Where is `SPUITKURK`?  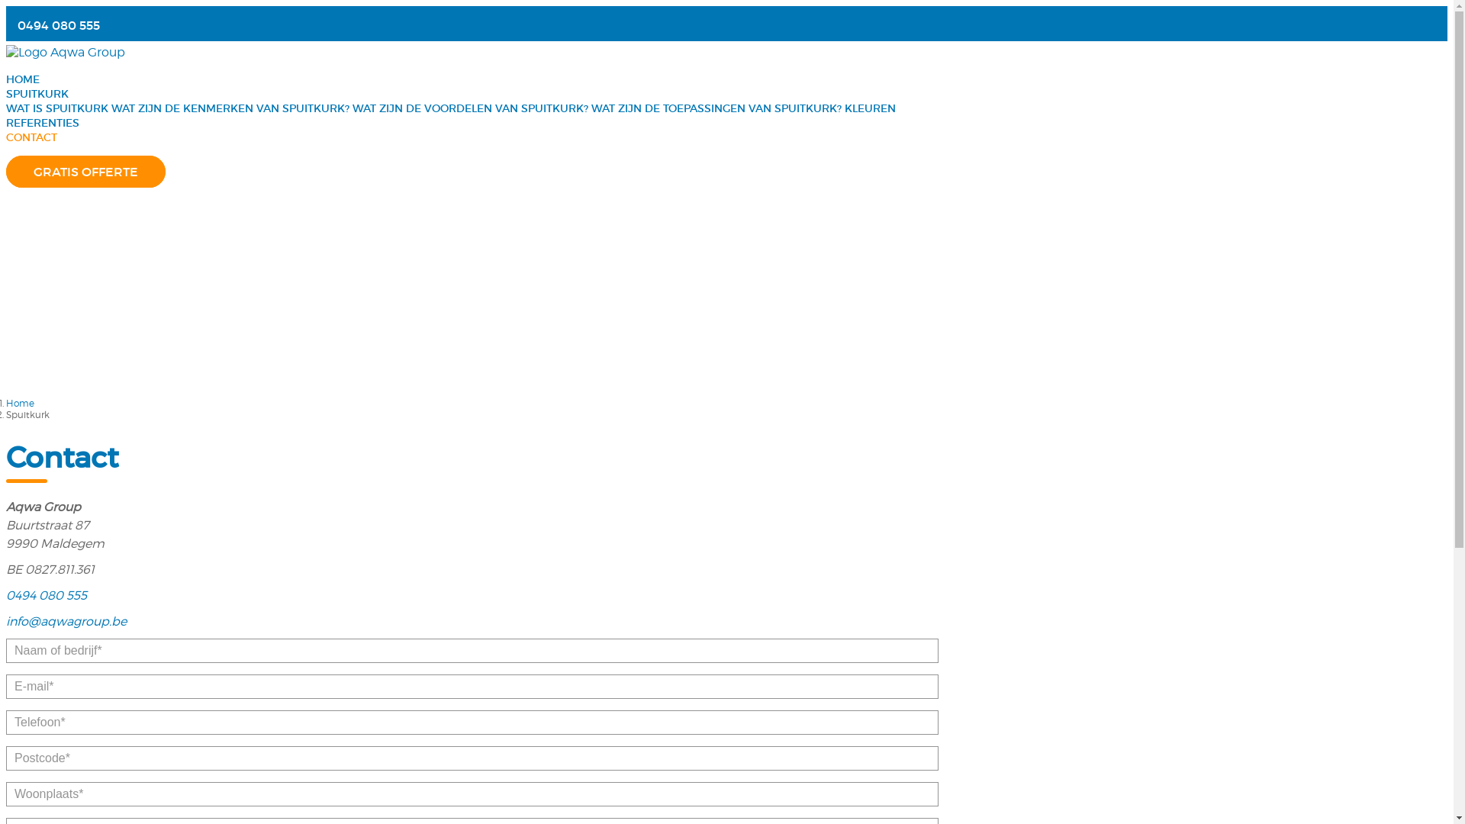 SPUITKURK is located at coordinates (41, 94).